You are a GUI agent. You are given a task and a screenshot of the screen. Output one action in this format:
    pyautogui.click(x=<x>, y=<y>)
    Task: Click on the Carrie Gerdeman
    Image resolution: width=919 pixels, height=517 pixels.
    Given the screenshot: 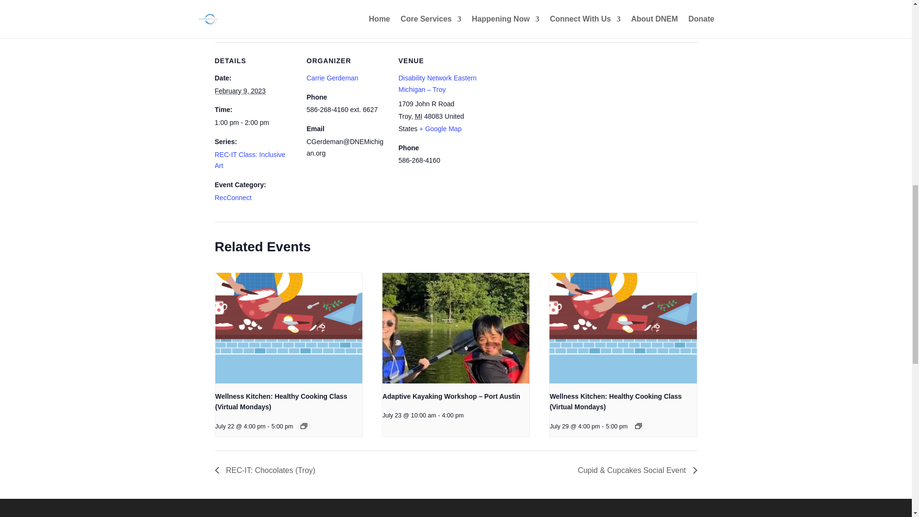 What is the action you would take?
    pyautogui.click(x=332, y=78)
    